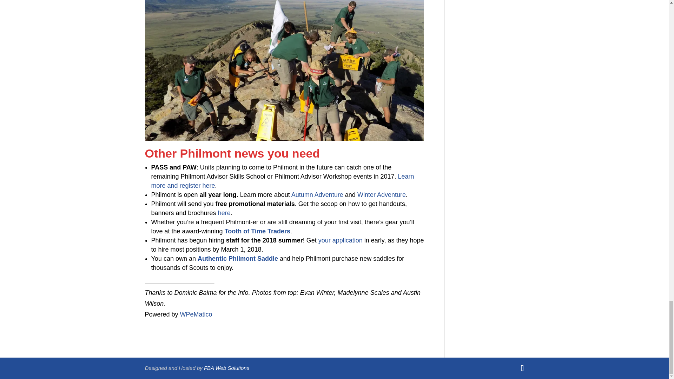 The image size is (674, 379). What do you see at coordinates (196, 314) in the screenshot?
I see `WPeMatico` at bounding box center [196, 314].